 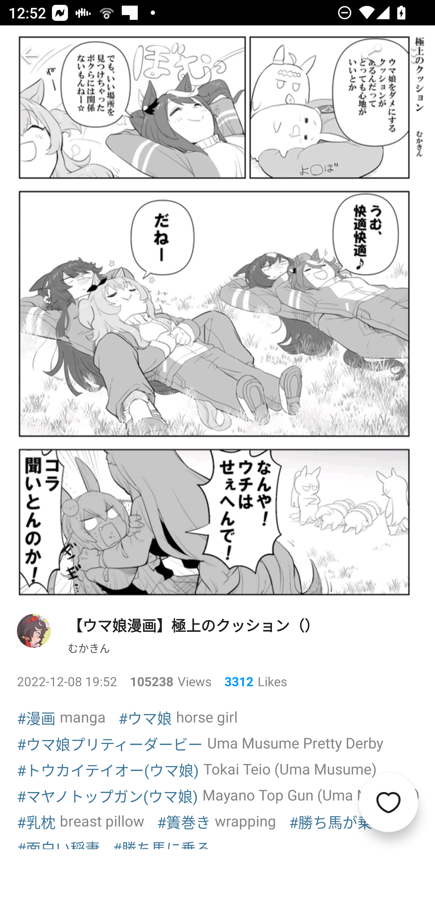 What do you see at coordinates (36, 822) in the screenshot?
I see `#乳枕` at bounding box center [36, 822].